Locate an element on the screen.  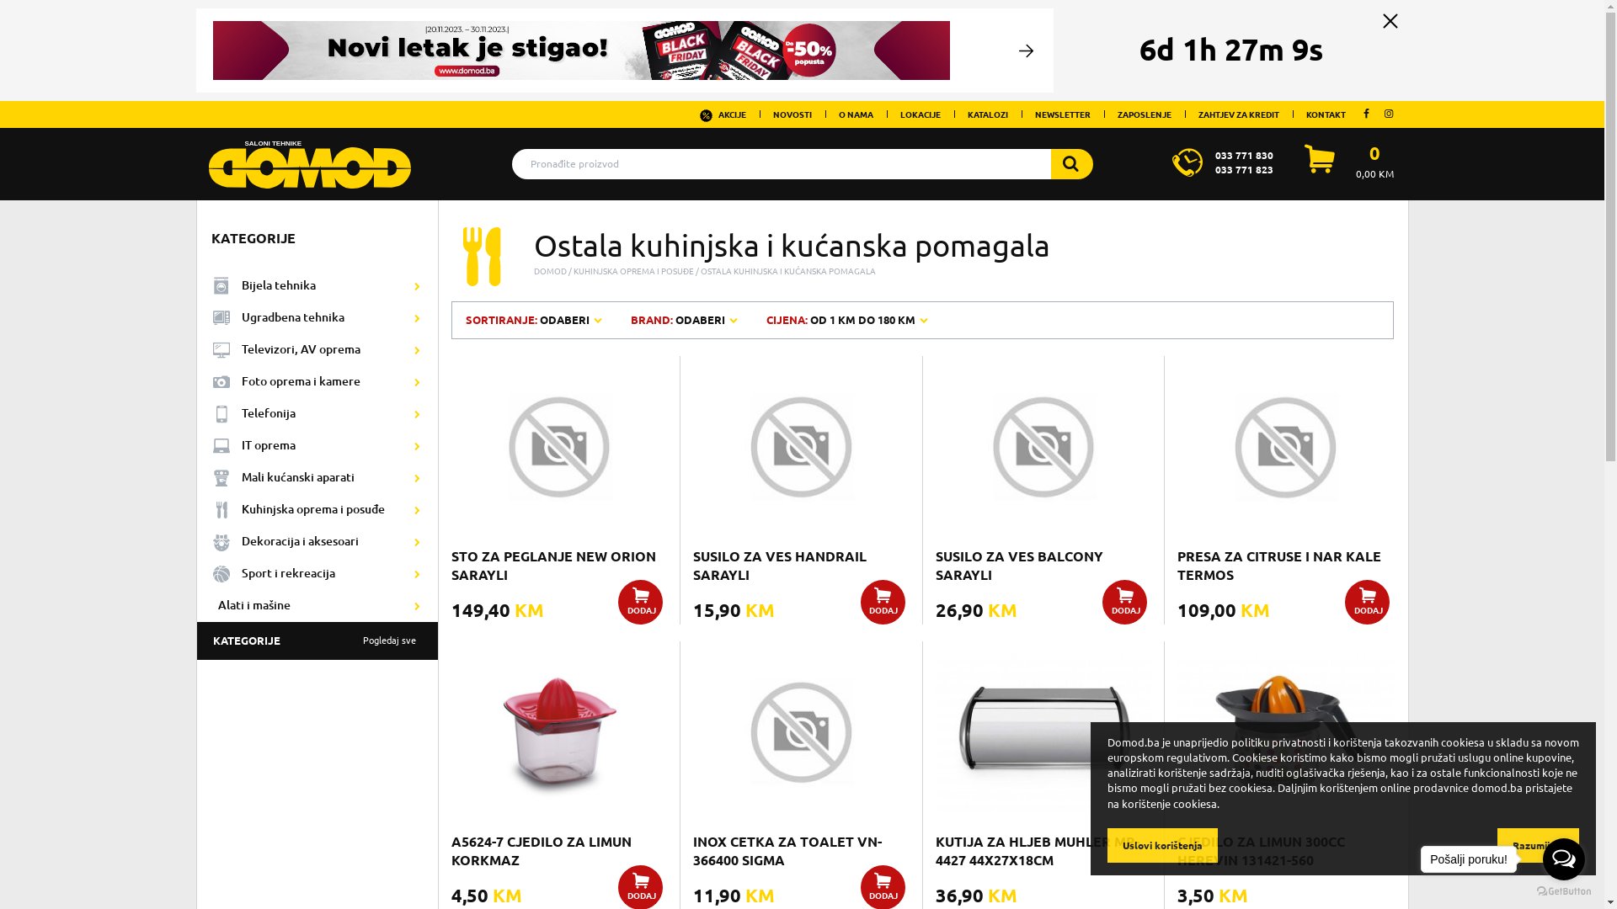
Dekoracija i aksesoari is located at coordinates (318, 542).